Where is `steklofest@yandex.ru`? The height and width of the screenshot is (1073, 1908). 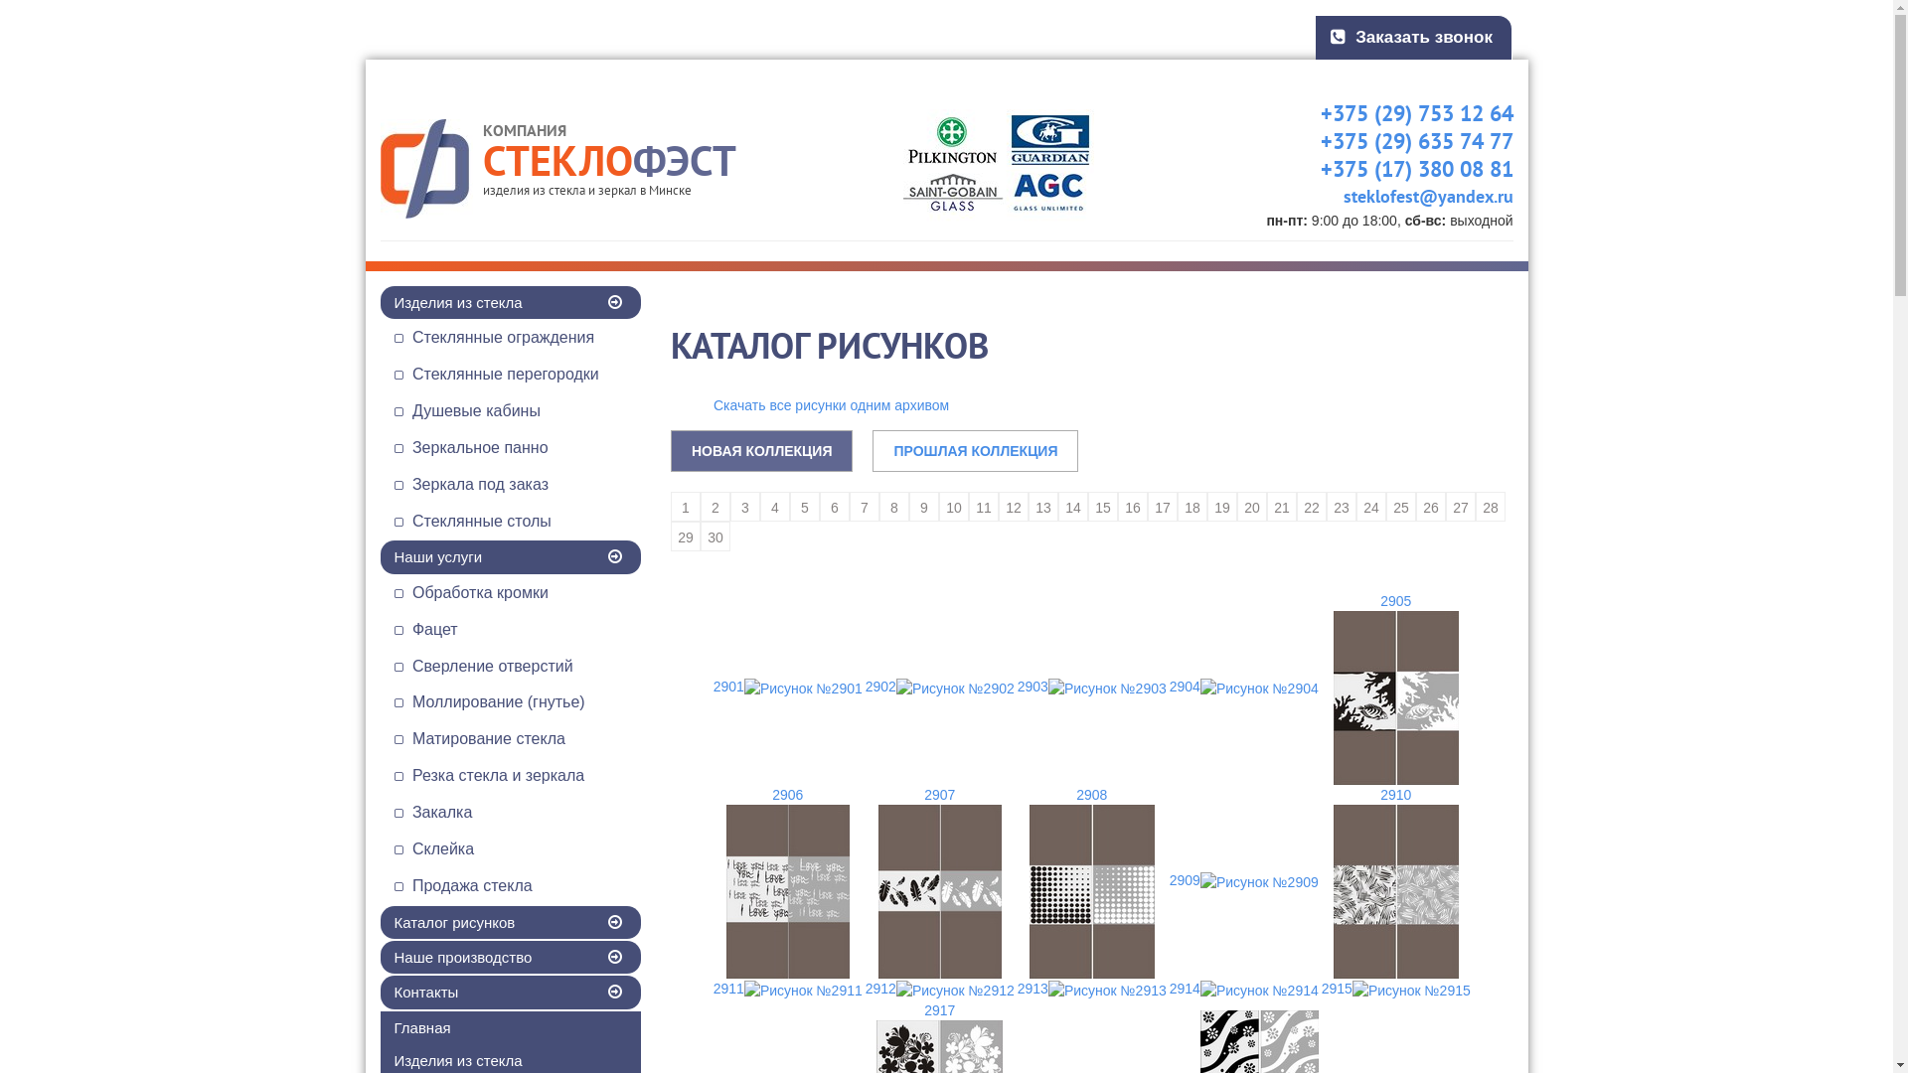
steklofest@yandex.ru is located at coordinates (1410, 197).